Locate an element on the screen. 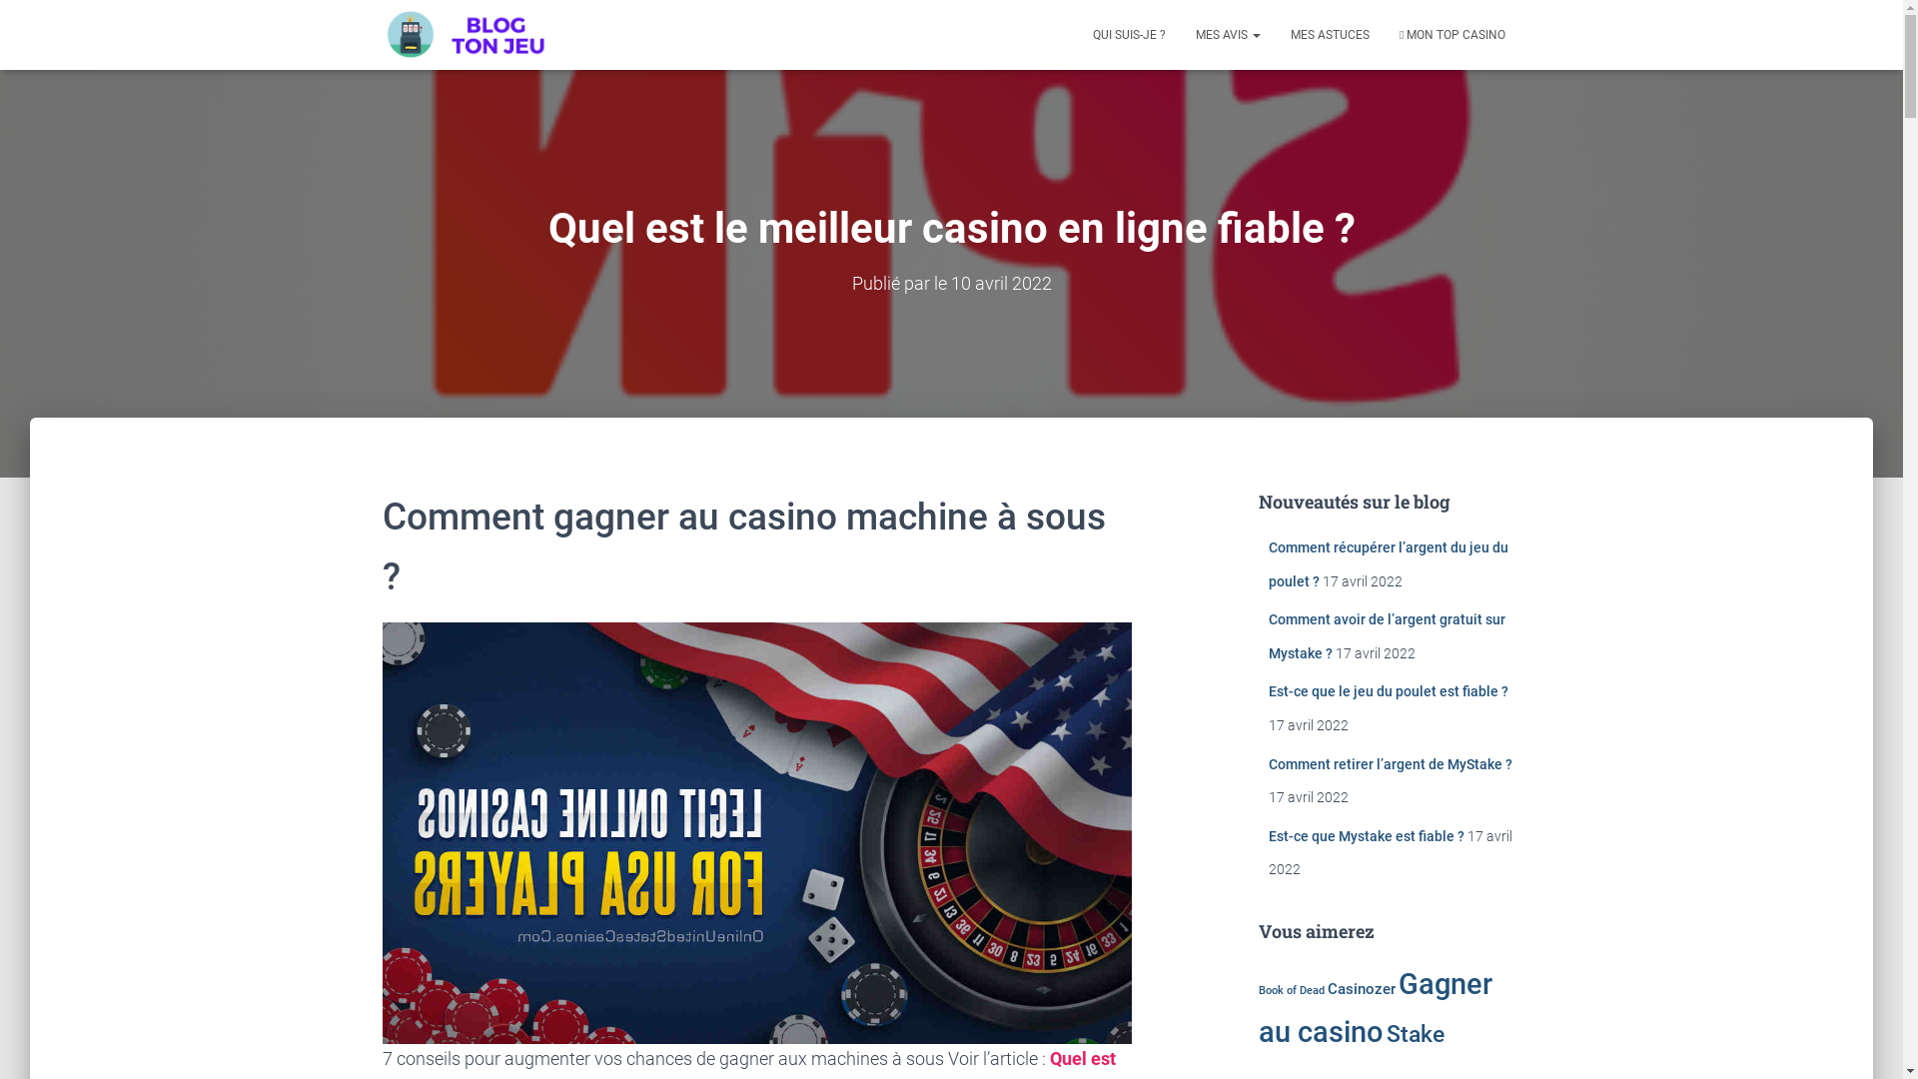  Est-ce que le jeu du poulet est fiable ? is located at coordinates (1389, 691).